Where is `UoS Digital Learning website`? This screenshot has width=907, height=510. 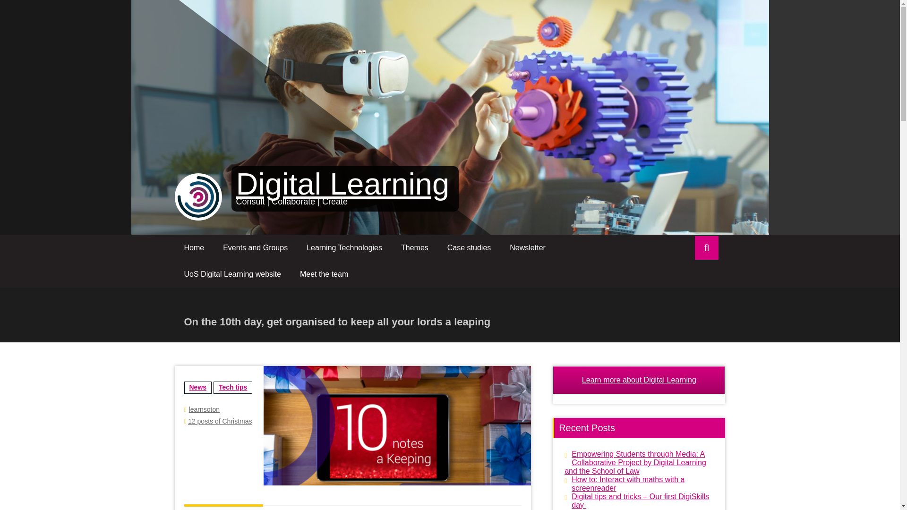
UoS Digital Learning website is located at coordinates (232, 274).